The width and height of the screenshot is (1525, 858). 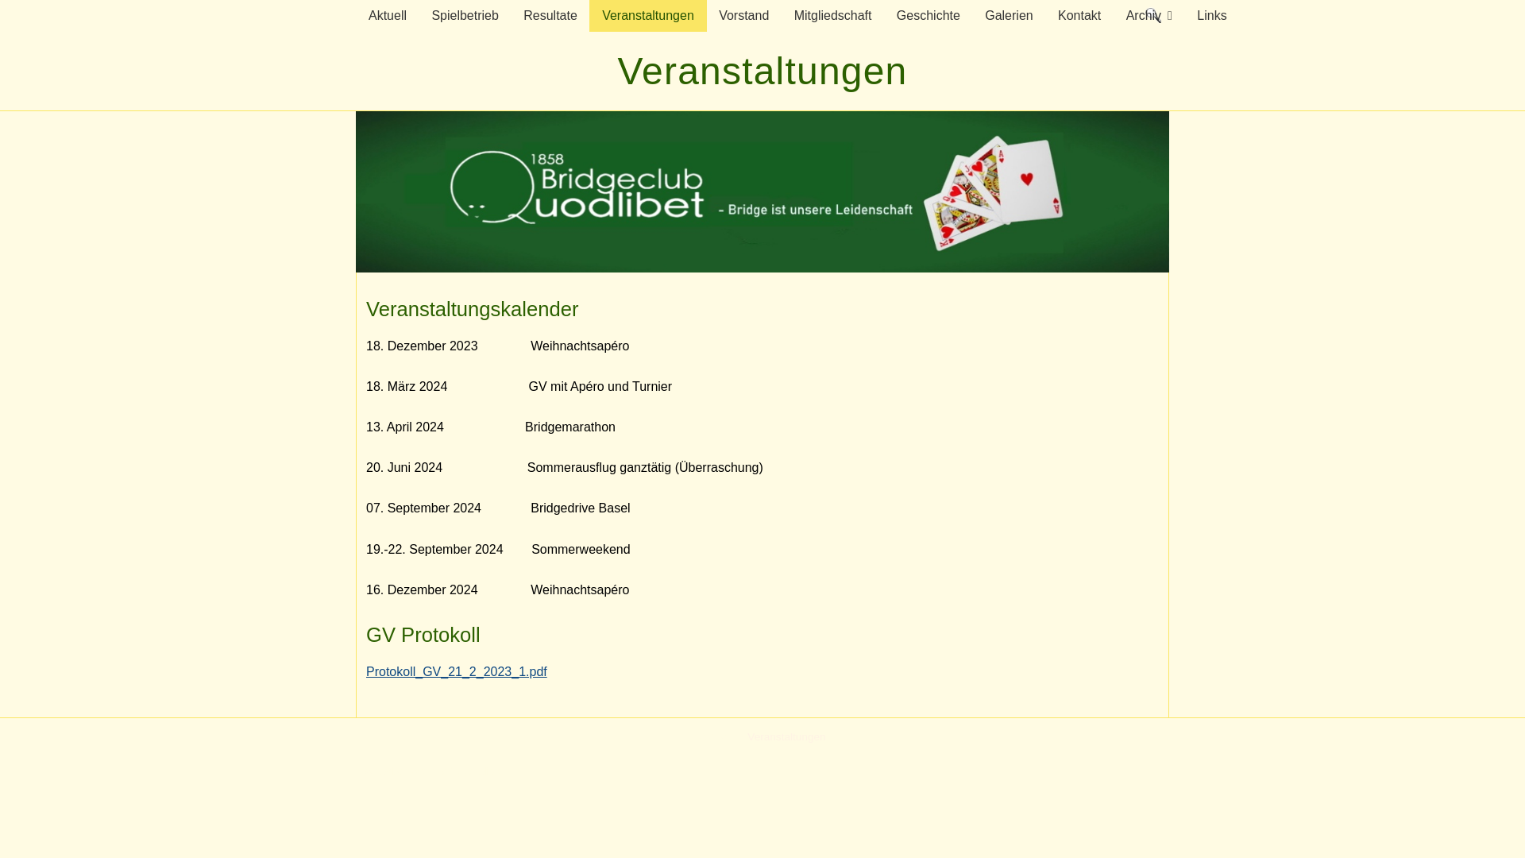 I want to click on Spielbetrieb, so click(x=465, y=16).